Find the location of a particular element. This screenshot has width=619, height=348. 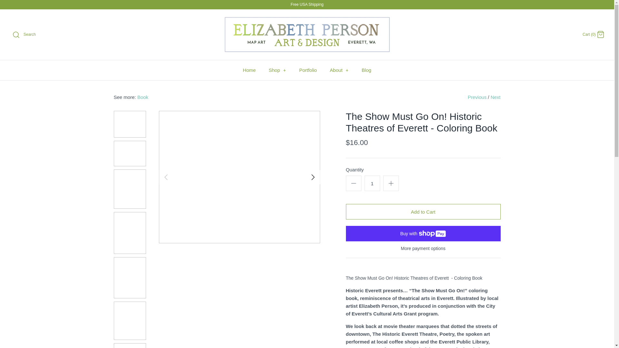

Minus is located at coordinates (353, 183).